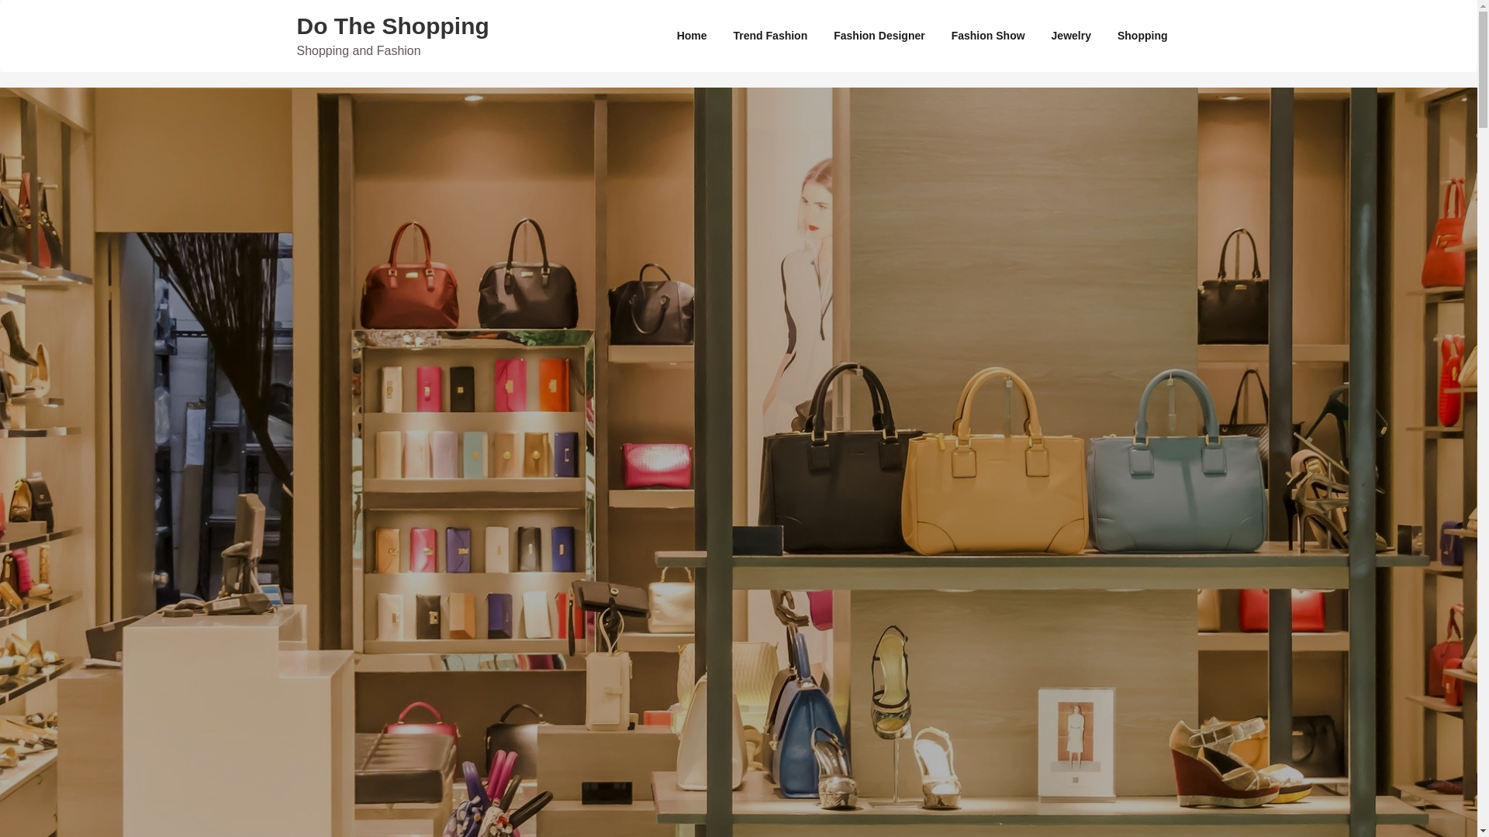 This screenshot has width=1489, height=837. I want to click on Jewelry, so click(1071, 36).